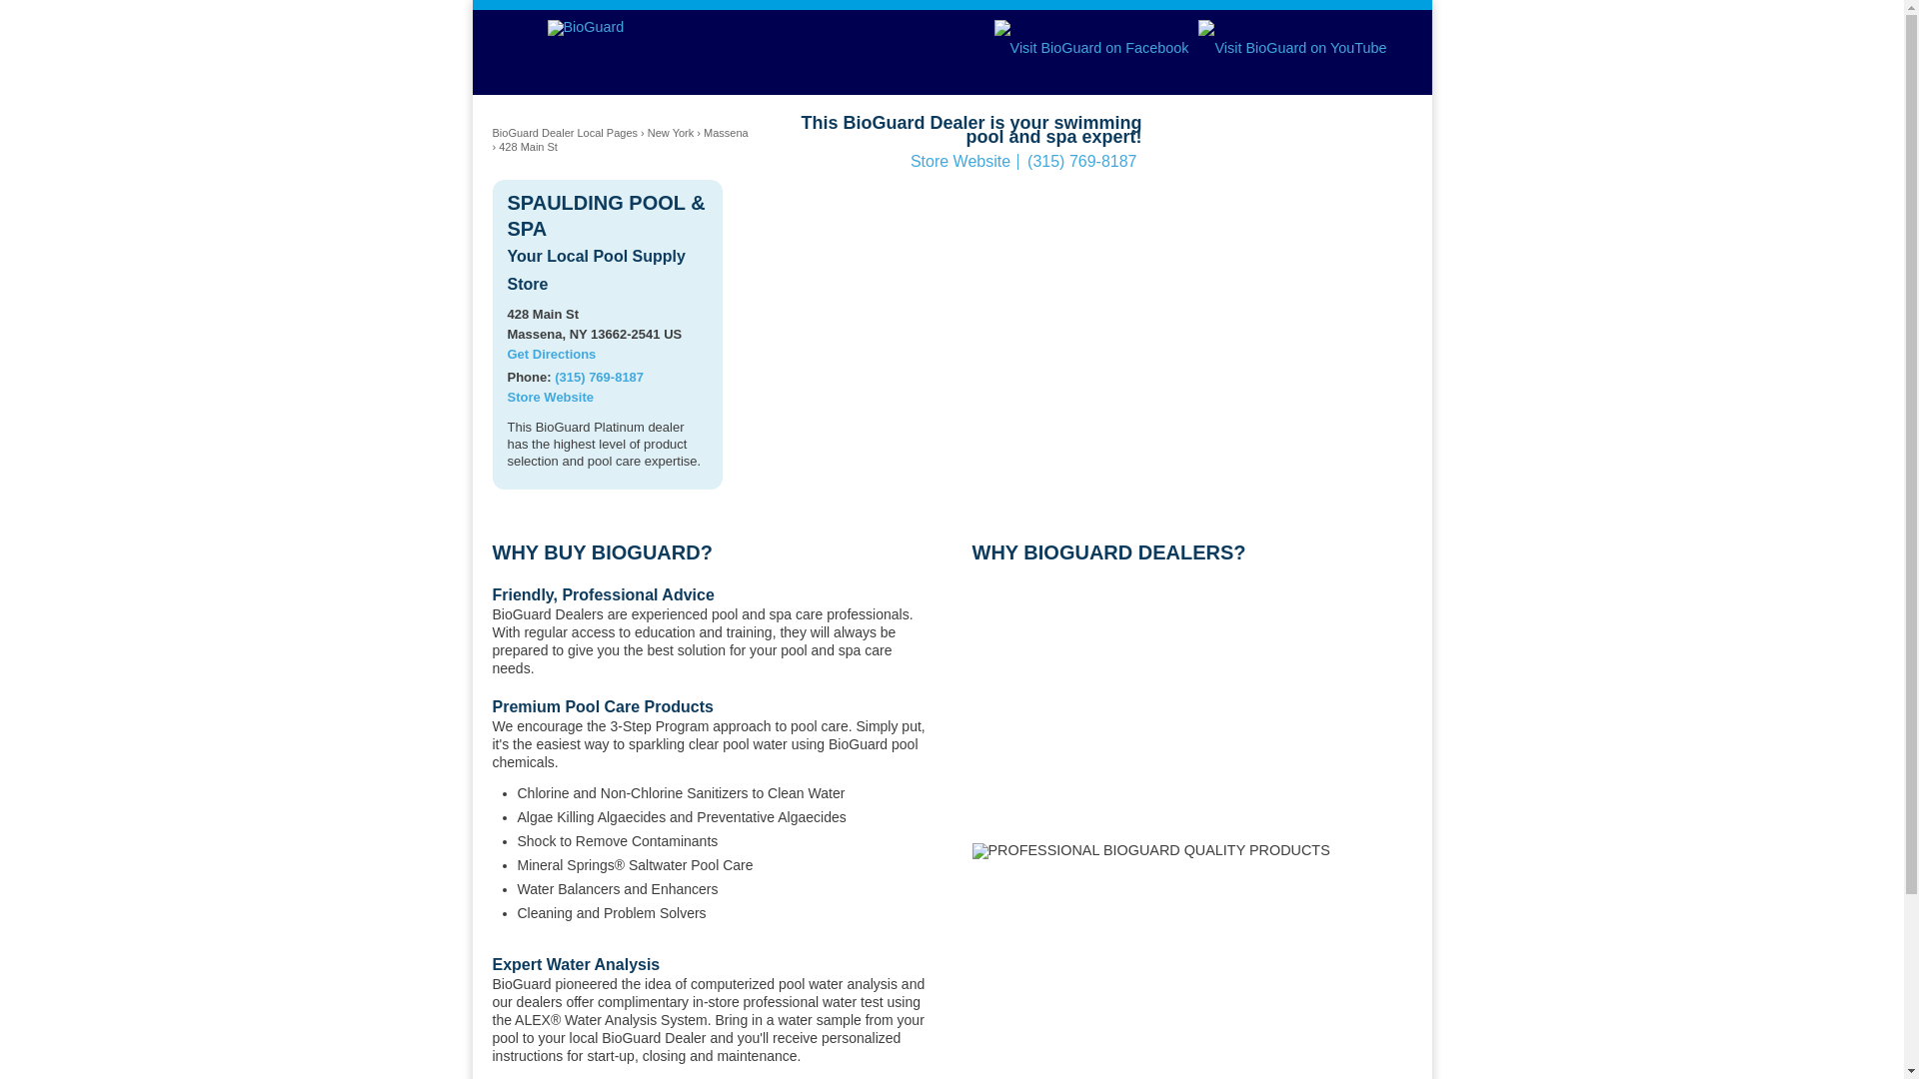  Describe the element at coordinates (1291, 48) in the screenshot. I see `Visit BioGuard on YouTube` at that location.